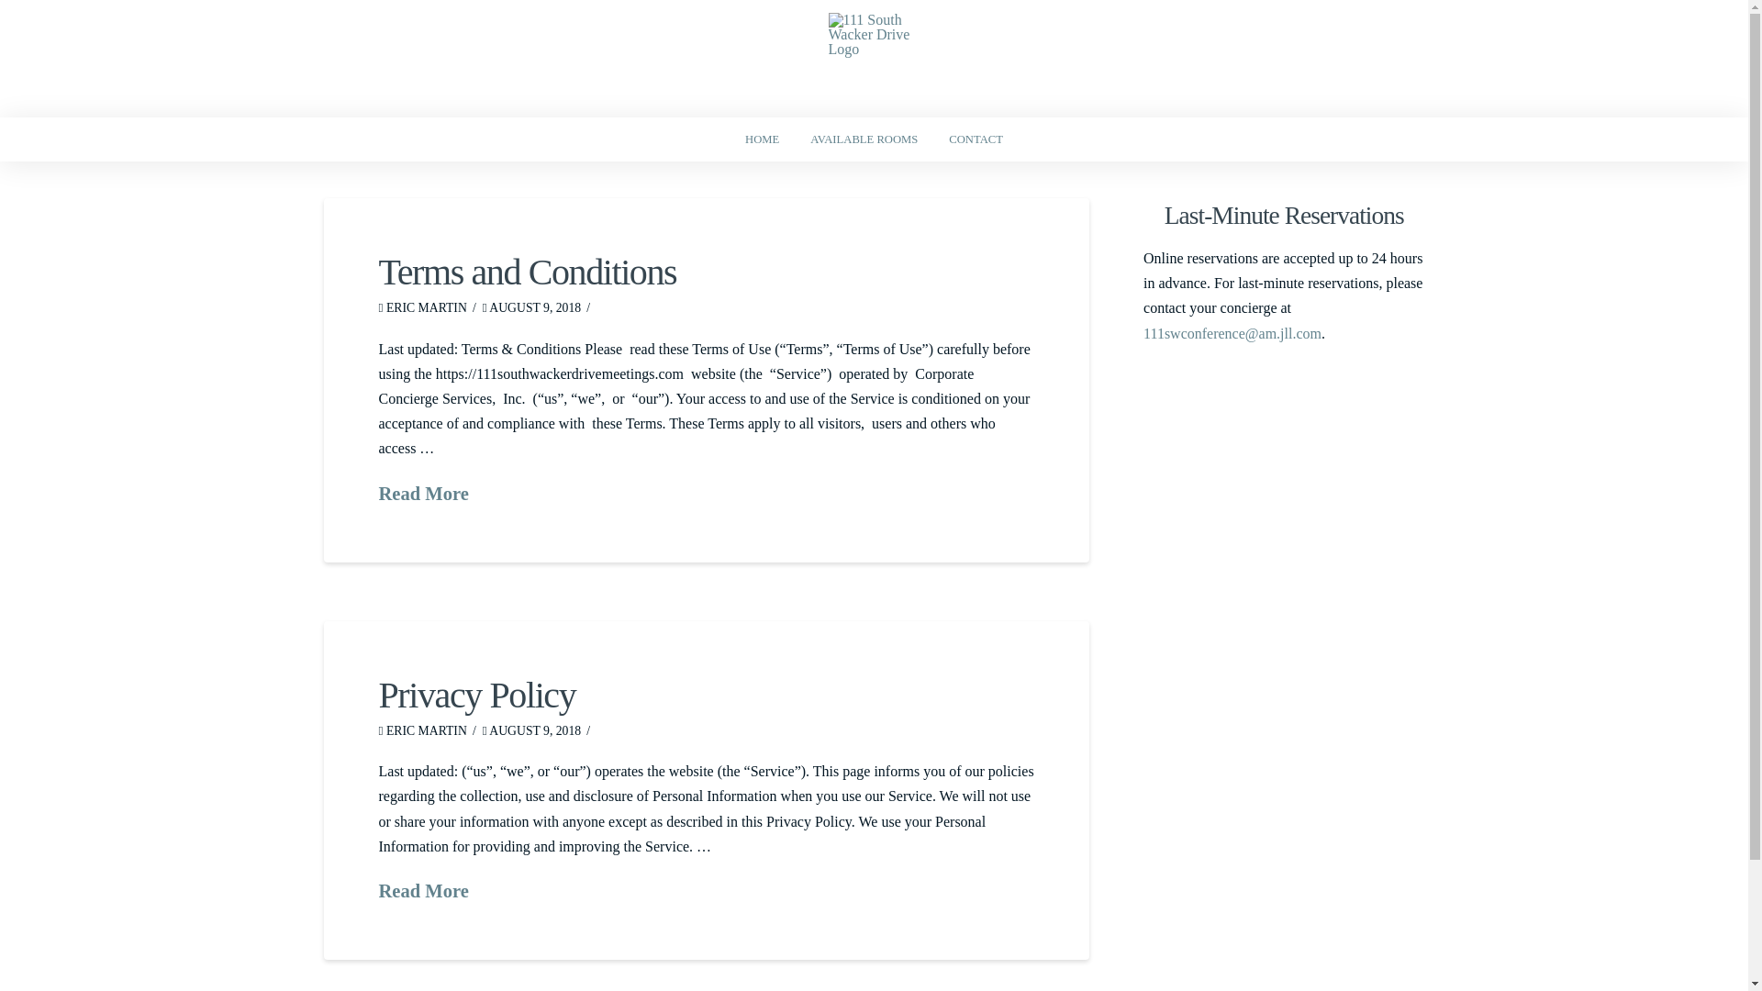 The height and width of the screenshot is (991, 1762). I want to click on AVAILABLE ROOMS, so click(864, 139).